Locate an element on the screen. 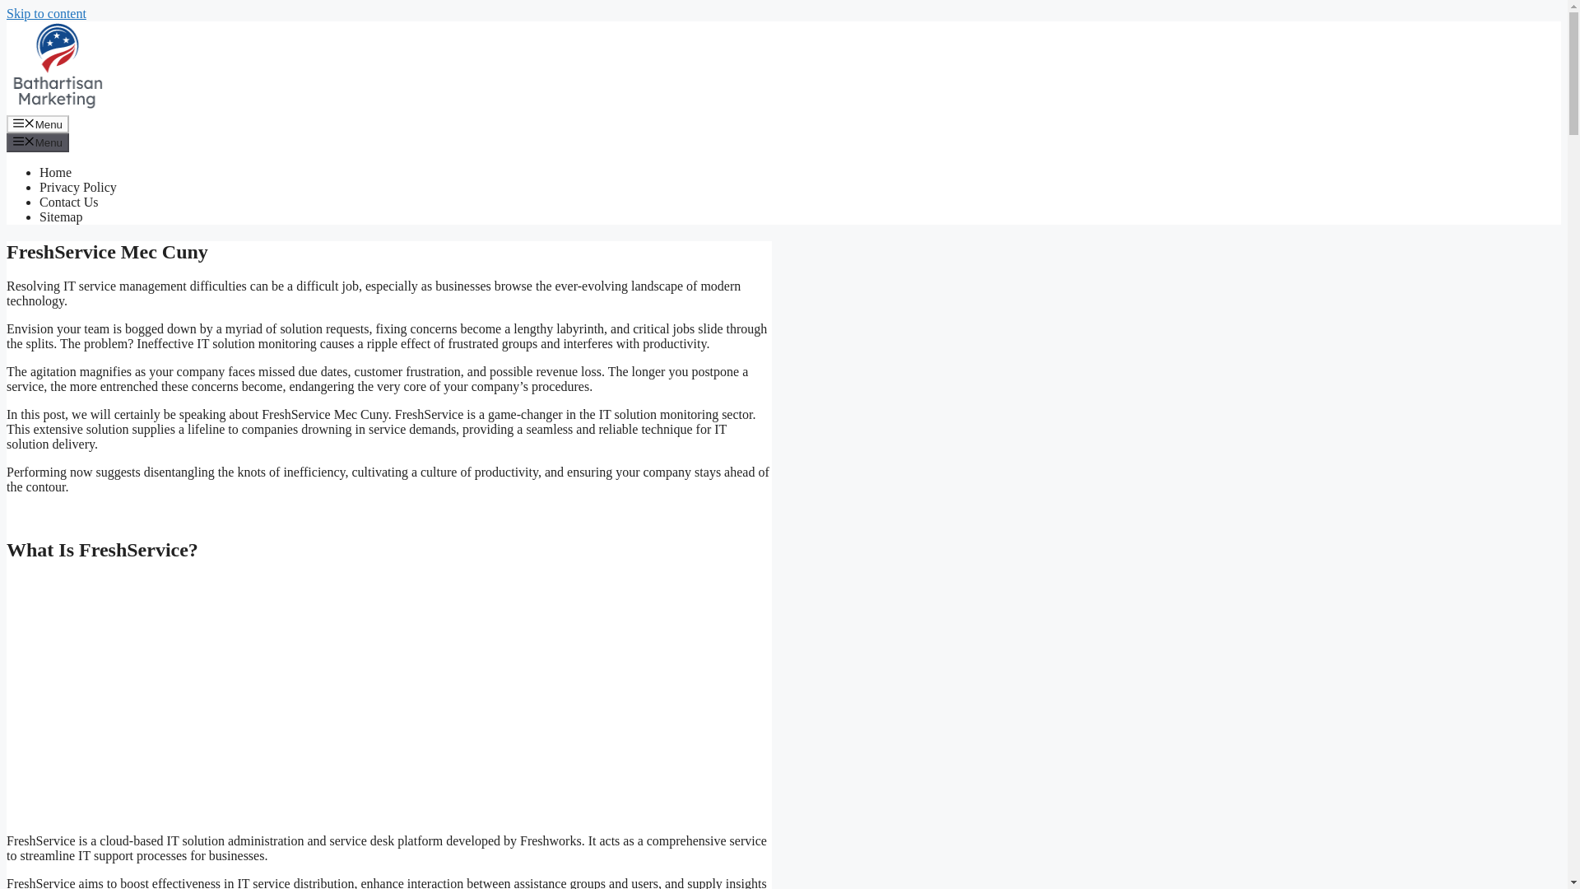 This screenshot has height=889, width=1580. Menu is located at coordinates (38, 142).